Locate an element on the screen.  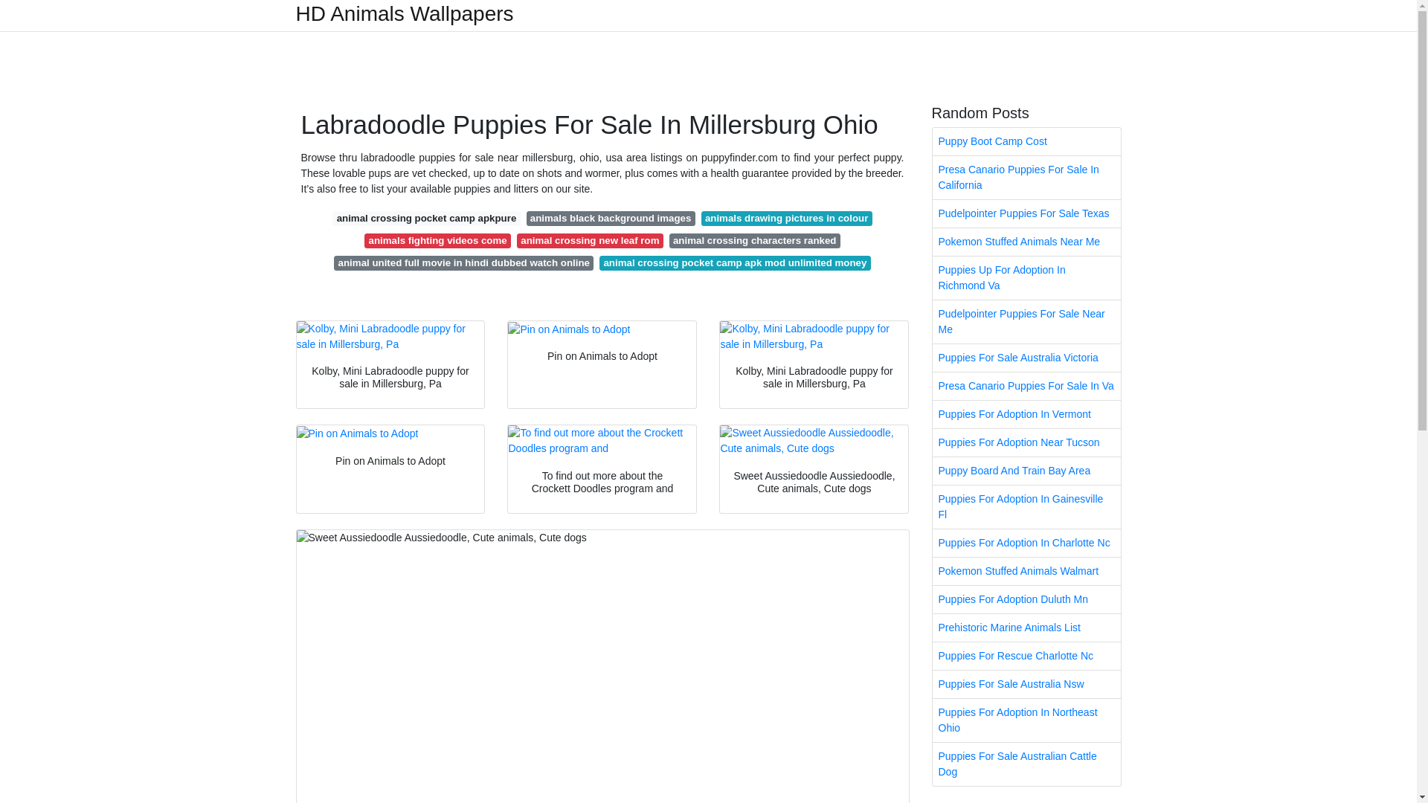
HD Animals Wallpapers is located at coordinates (405, 13).